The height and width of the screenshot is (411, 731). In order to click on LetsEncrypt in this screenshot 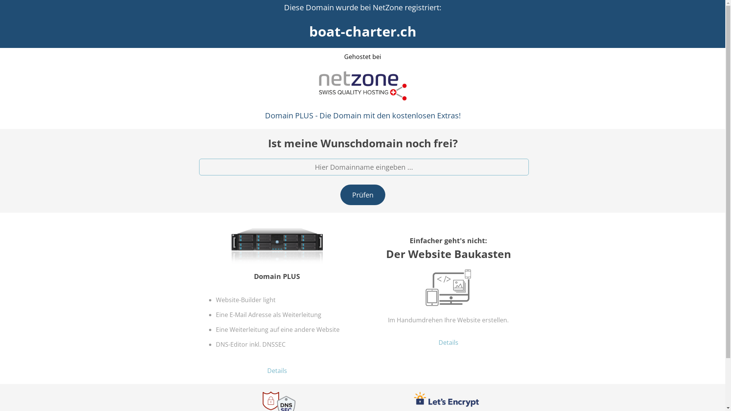, I will do `click(446, 400)`.